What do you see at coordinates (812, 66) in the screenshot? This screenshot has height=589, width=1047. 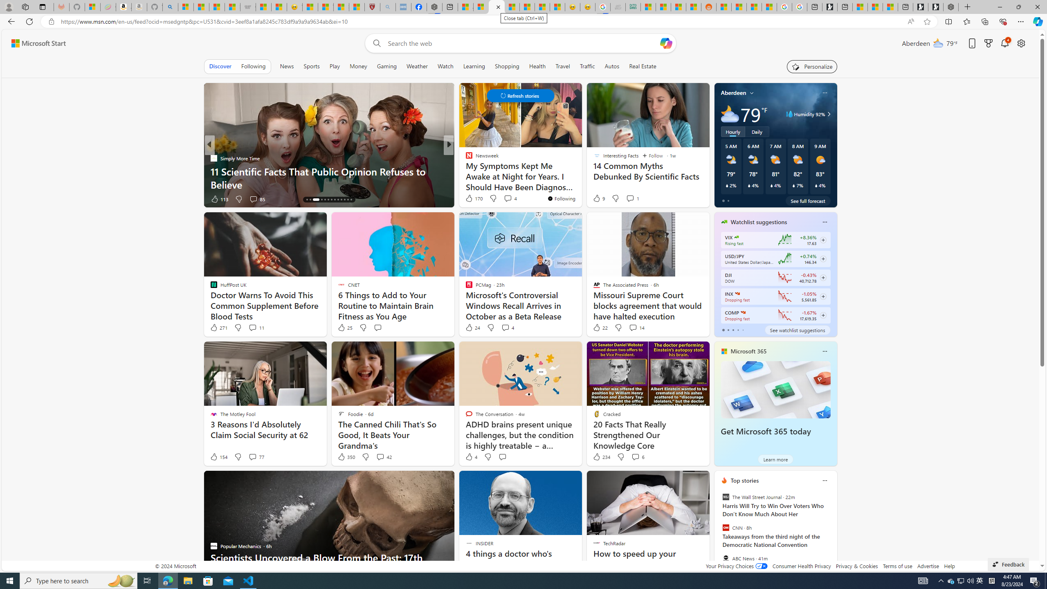 I see `Personalize your feed"` at bounding box center [812, 66].